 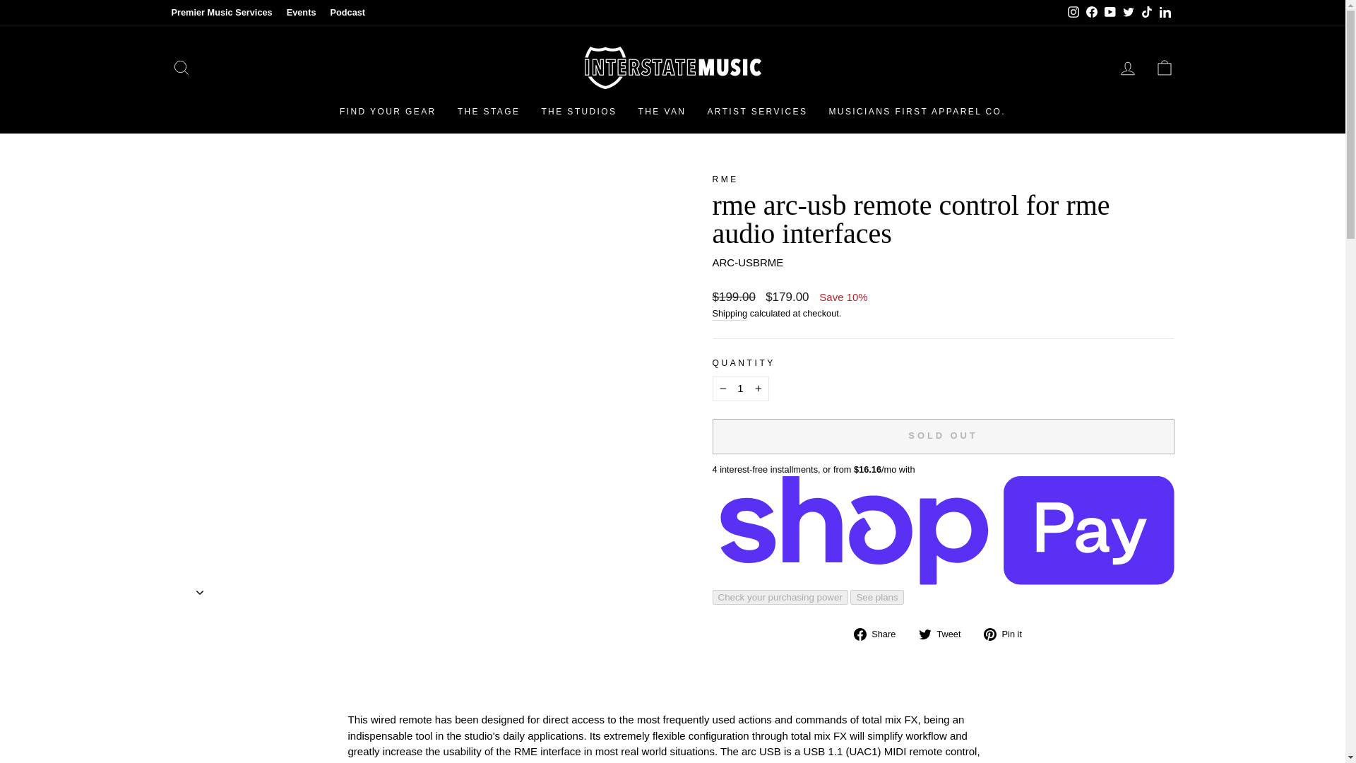 I want to click on Interstate Music on Facebook, so click(x=1090, y=13).